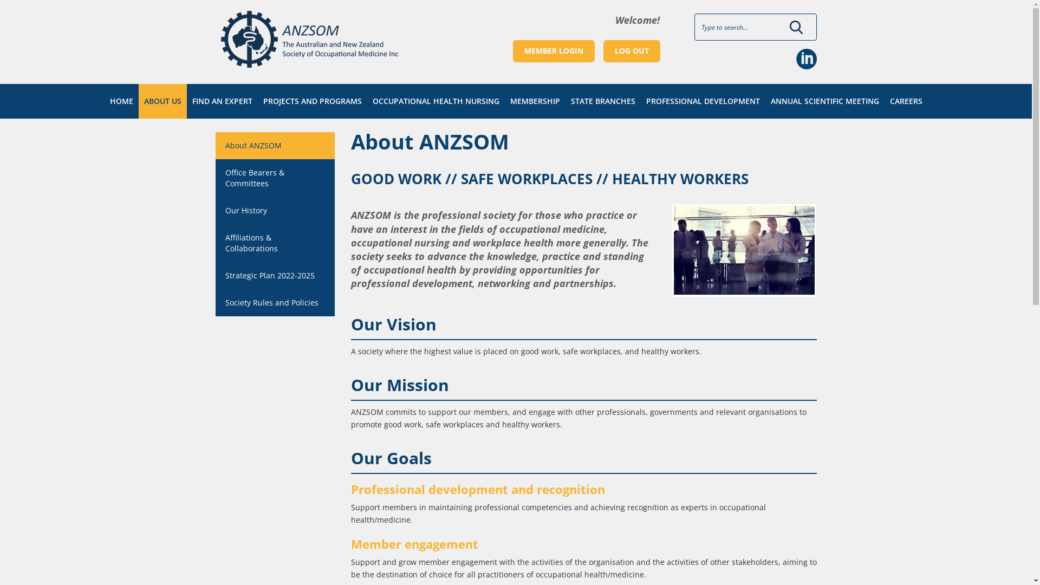 This screenshot has height=585, width=1040. Describe the element at coordinates (275, 211) in the screenshot. I see `Our History` at that location.